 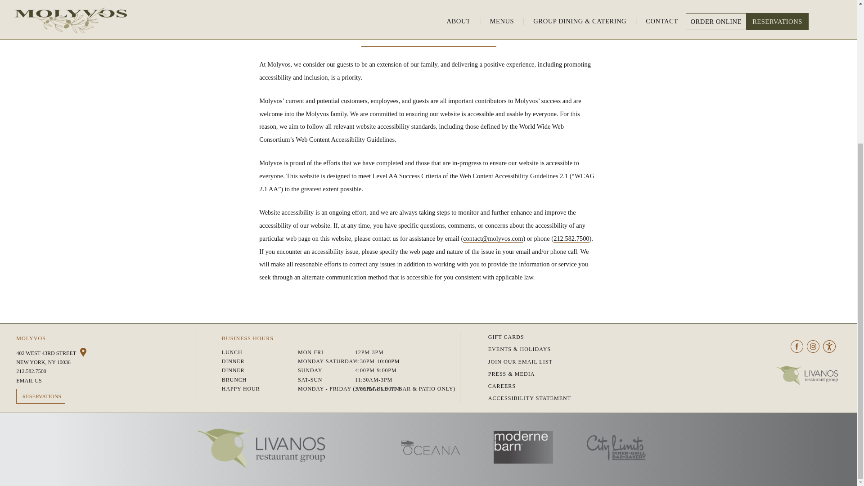 I want to click on 402 WEST 43RD STREET, so click(x=105, y=353).